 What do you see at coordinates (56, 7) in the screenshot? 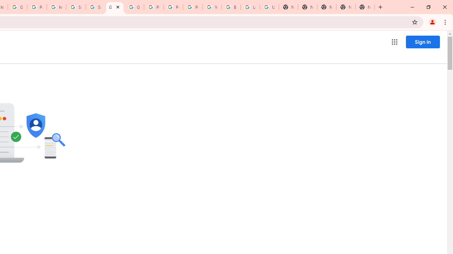
I see `https://scholar.google.com/` at bounding box center [56, 7].